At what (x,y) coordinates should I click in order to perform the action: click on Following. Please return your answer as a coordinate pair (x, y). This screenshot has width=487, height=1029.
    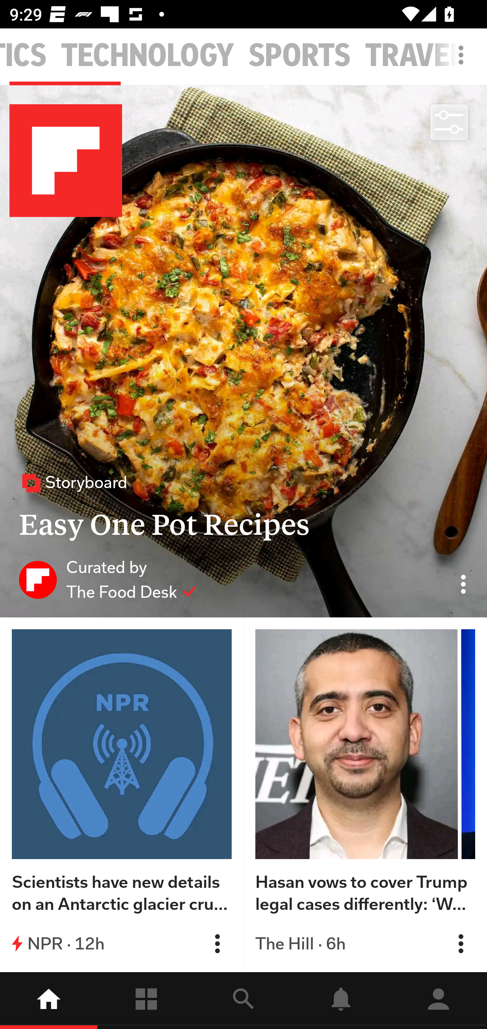
    Looking at the image, I should click on (146, 1001).